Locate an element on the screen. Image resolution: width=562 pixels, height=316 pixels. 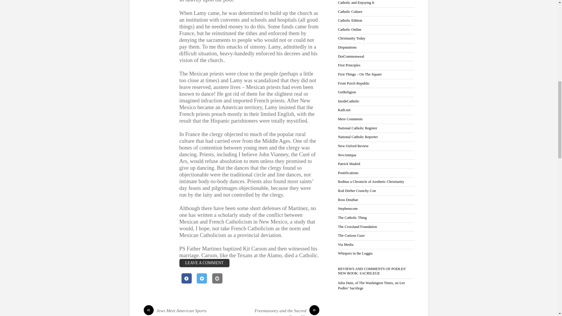
Catholic Online is located at coordinates (349, 29).